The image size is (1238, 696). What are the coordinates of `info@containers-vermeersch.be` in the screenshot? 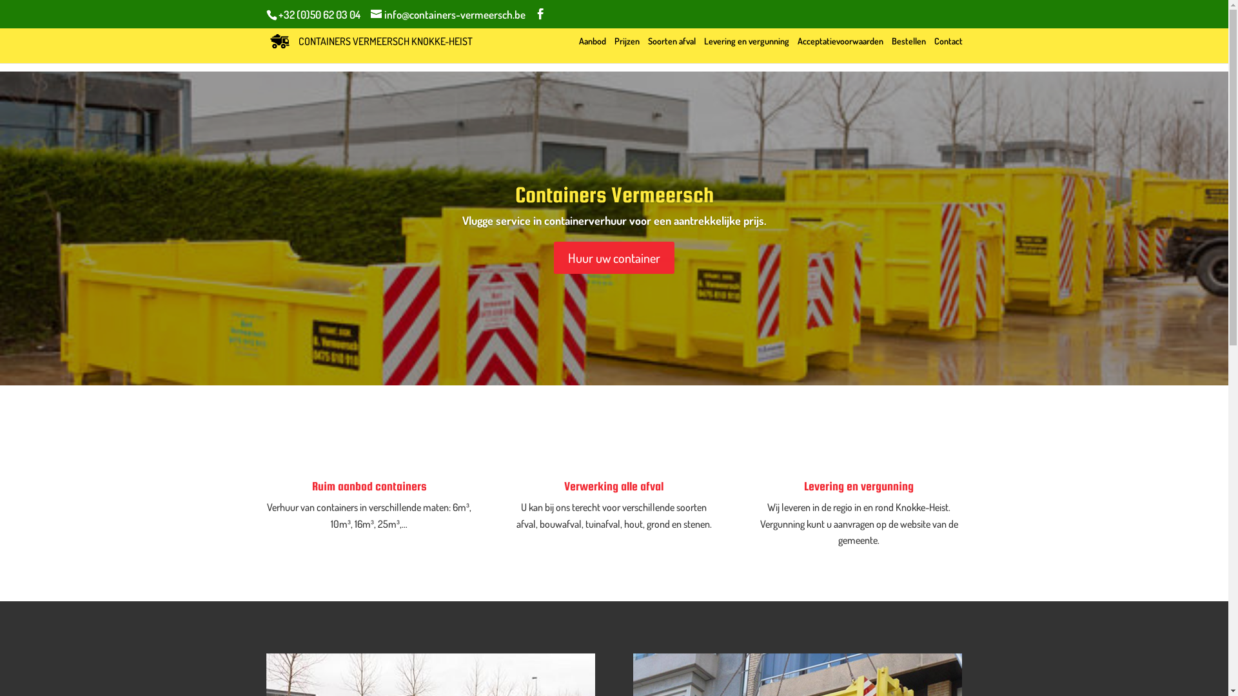 It's located at (447, 14).